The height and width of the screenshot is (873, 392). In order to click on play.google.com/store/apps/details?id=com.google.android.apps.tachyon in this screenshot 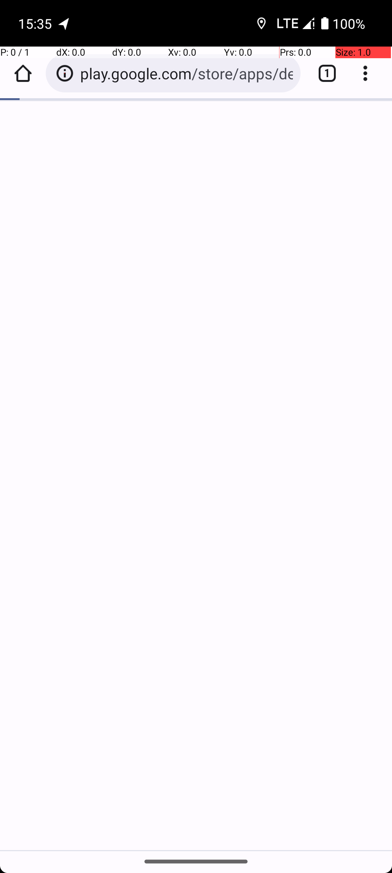, I will do `click(187, 73)`.